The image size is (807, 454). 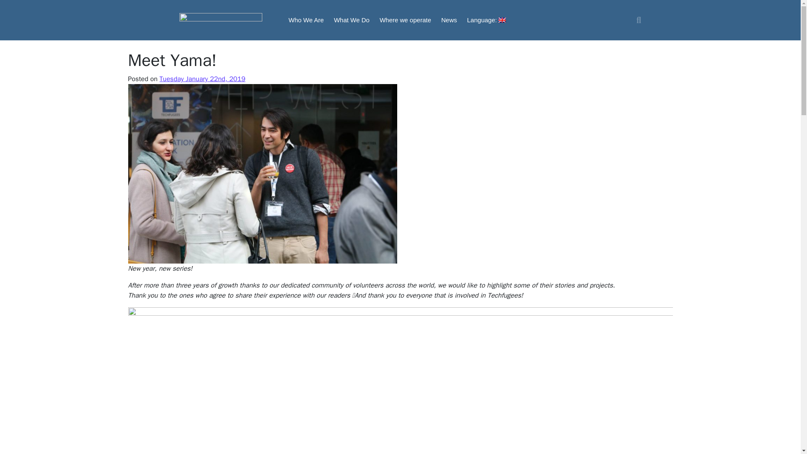 I want to click on Who We Are, so click(x=306, y=20).